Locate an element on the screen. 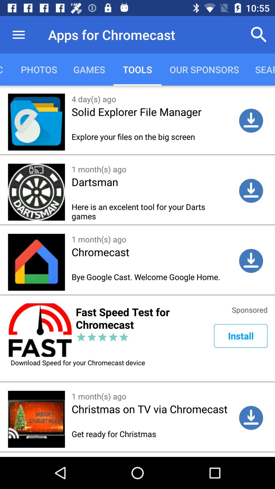 The image size is (275, 489). click icon next to the apps for chromecast item is located at coordinates (19, 35).